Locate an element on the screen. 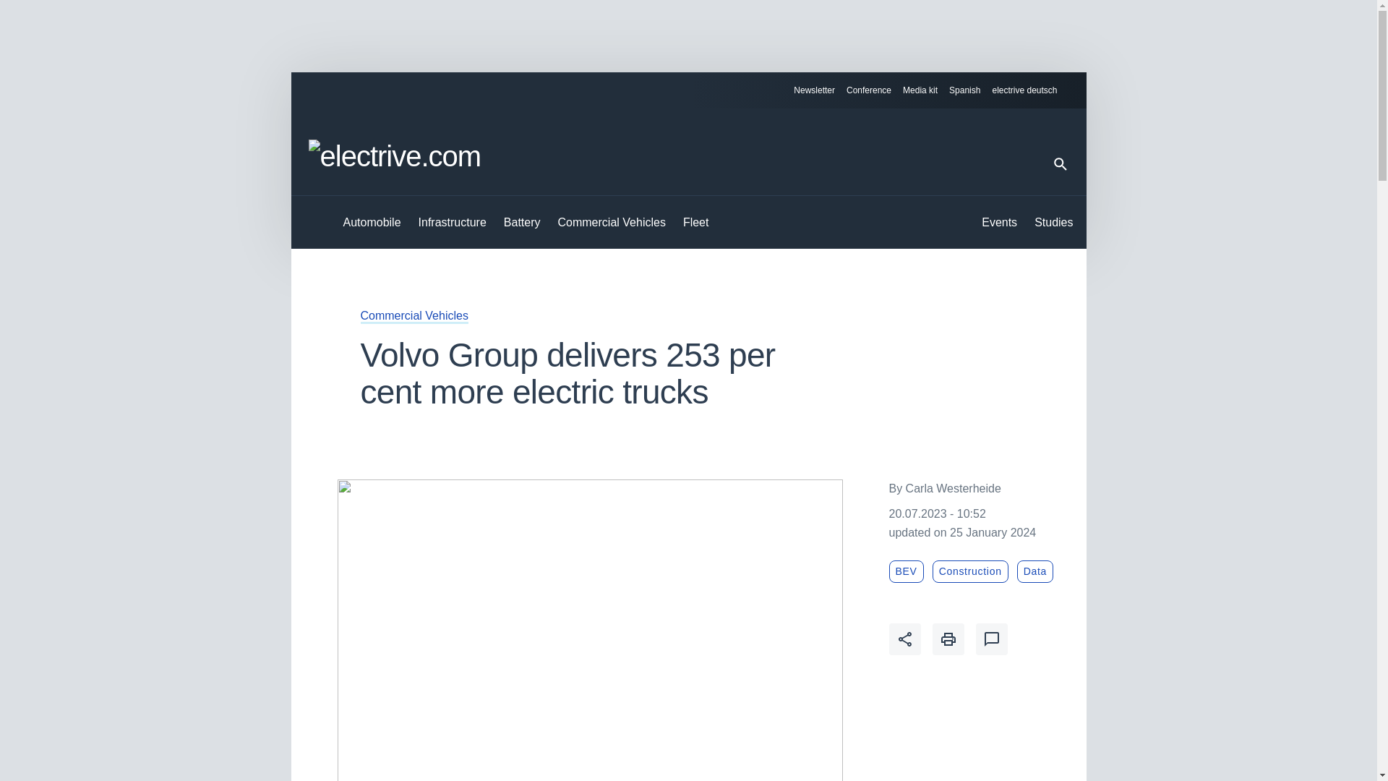 The width and height of the screenshot is (1388, 781). Drucken is located at coordinates (948, 639).